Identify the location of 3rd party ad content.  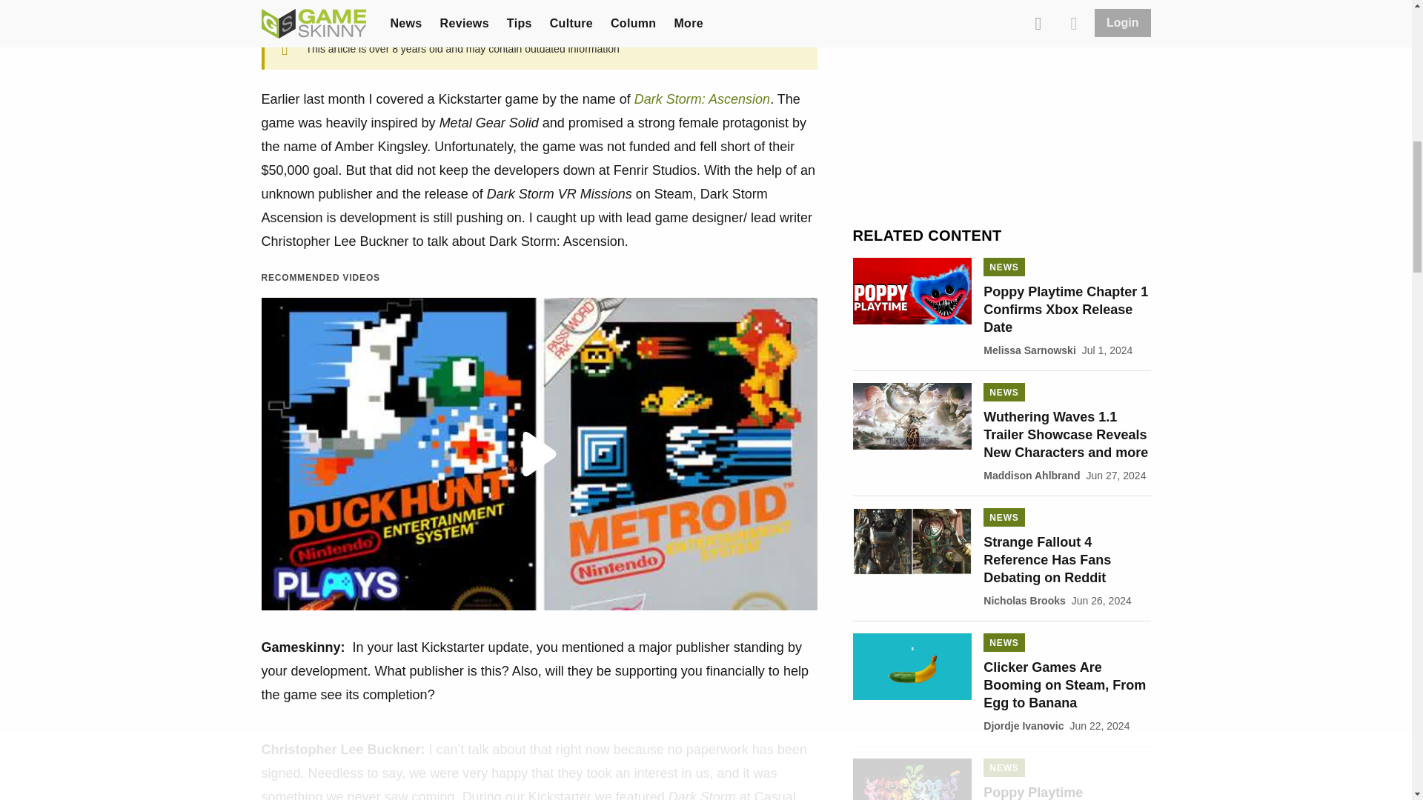
(1001, 120).